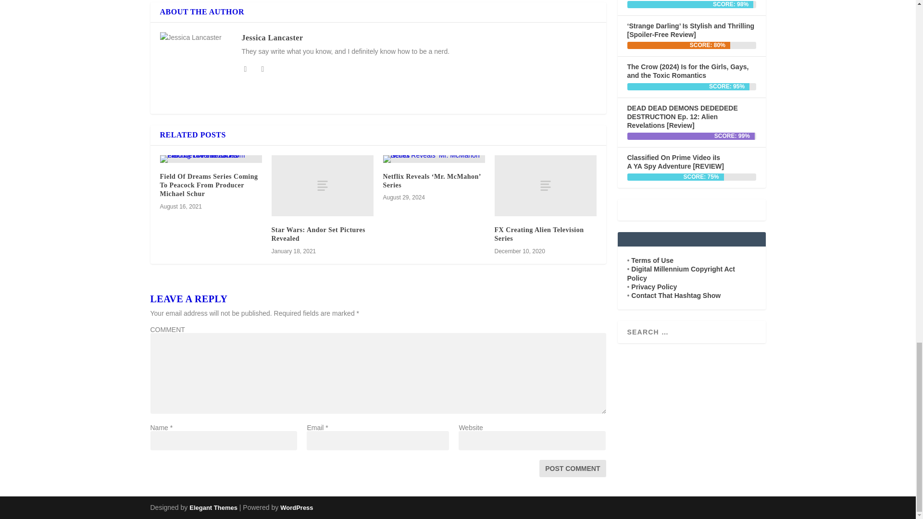 This screenshot has width=923, height=519. What do you see at coordinates (272, 37) in the screenshot?
I see `Jessica Lancaster` at bounding box center [272, 37].